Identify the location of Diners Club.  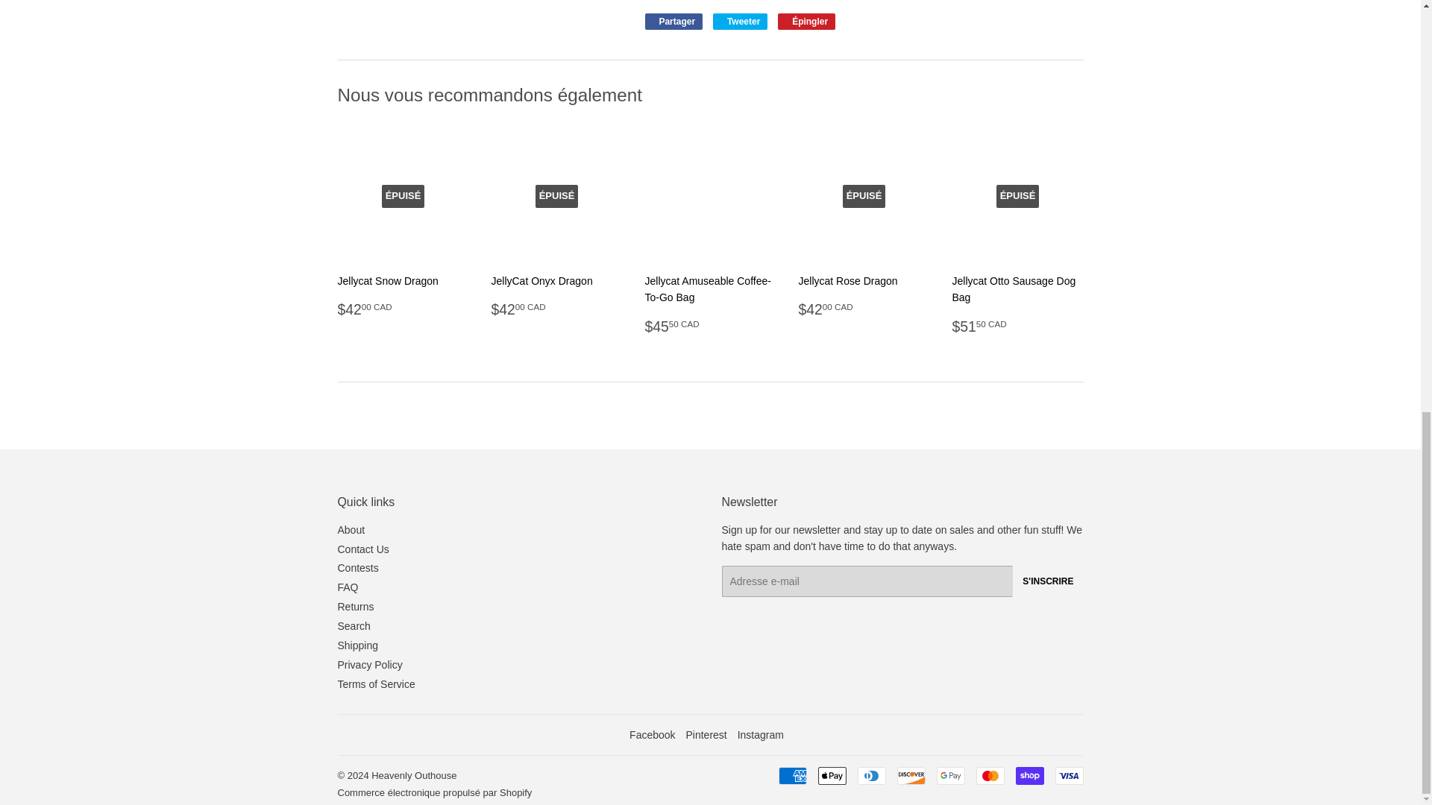
(872, 776).